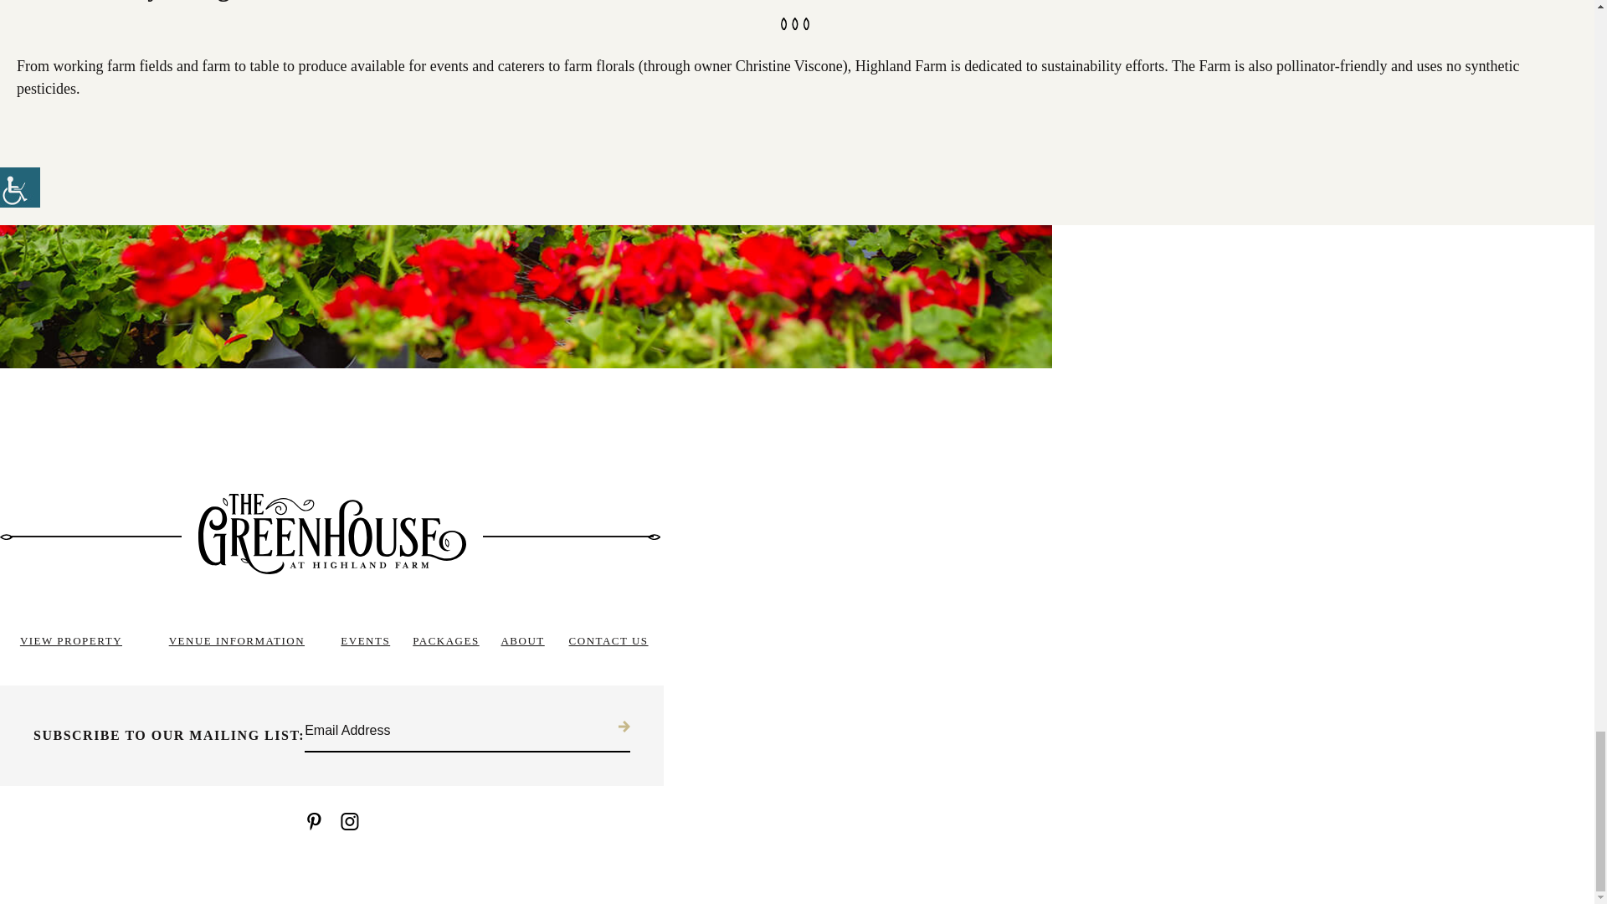  I want to click on ABOUT, so click(522, 641).